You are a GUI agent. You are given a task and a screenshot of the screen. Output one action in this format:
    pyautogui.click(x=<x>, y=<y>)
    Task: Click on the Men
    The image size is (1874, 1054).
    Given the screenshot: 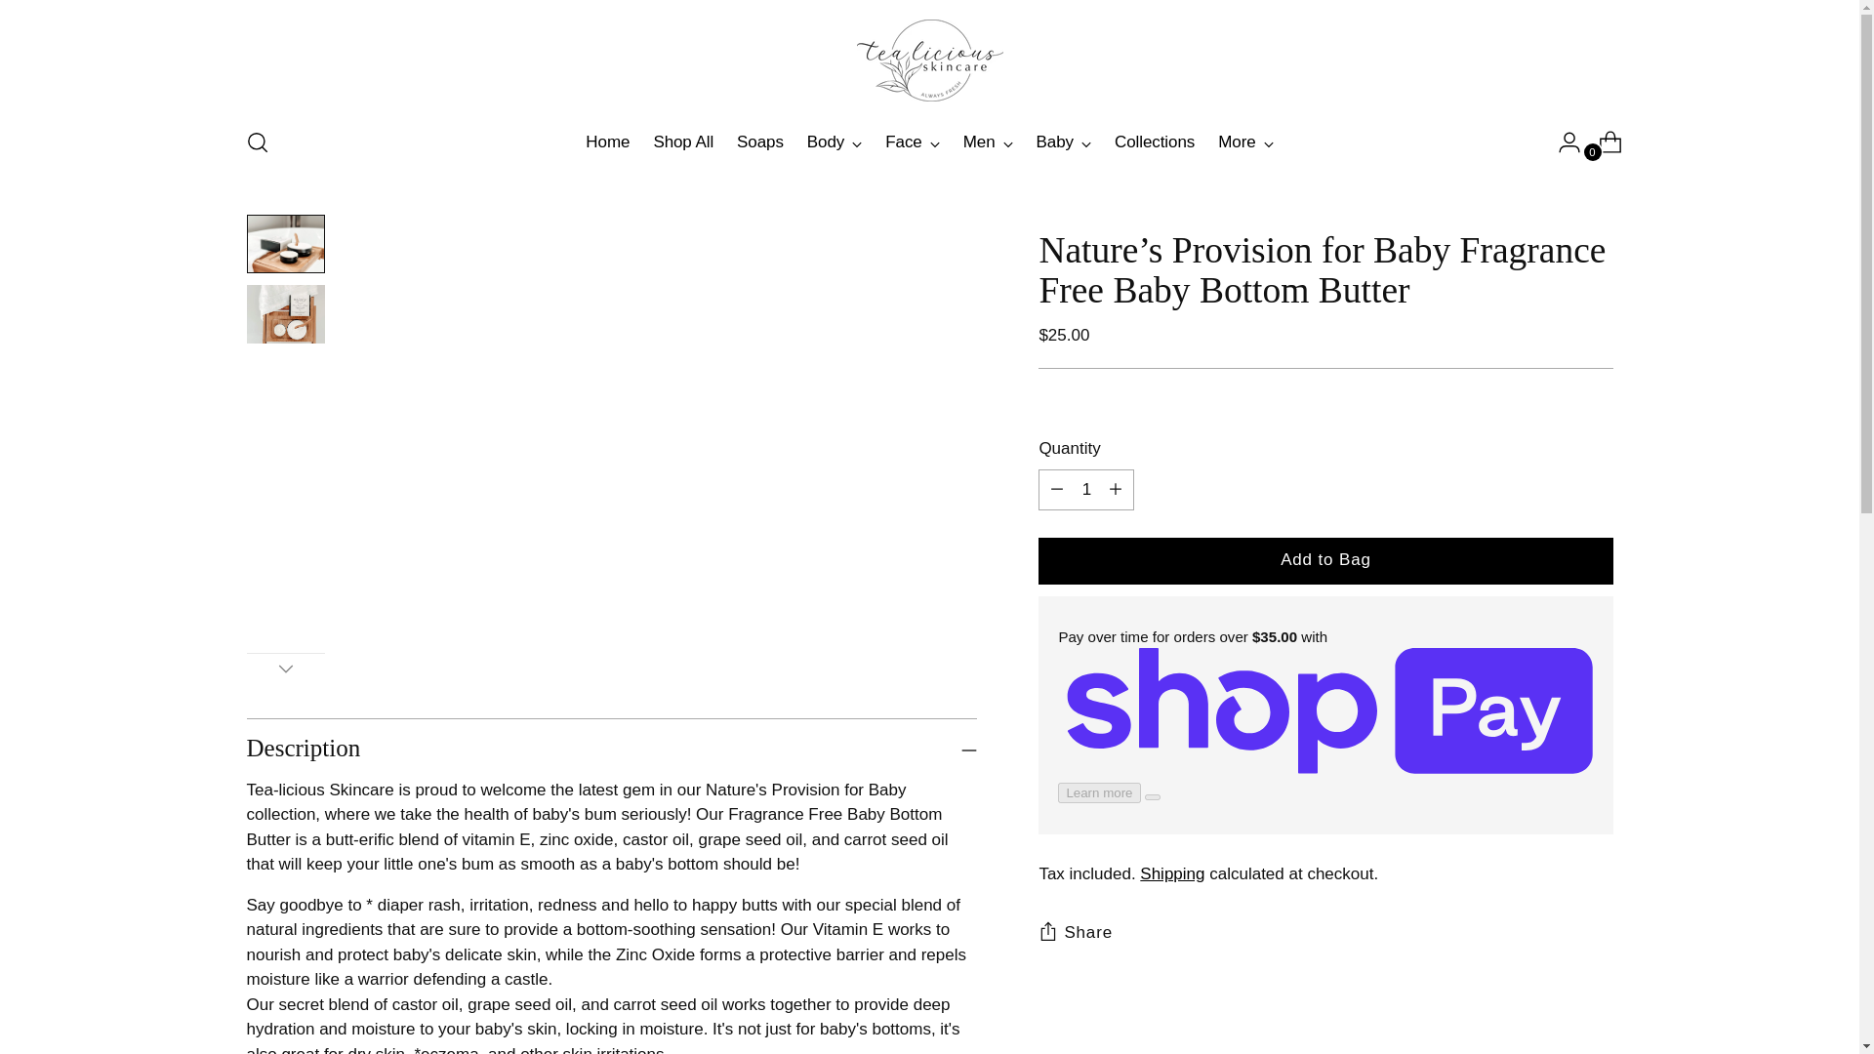 What is the action you would take?
    pyautogui.click(x=988, y=142)
    